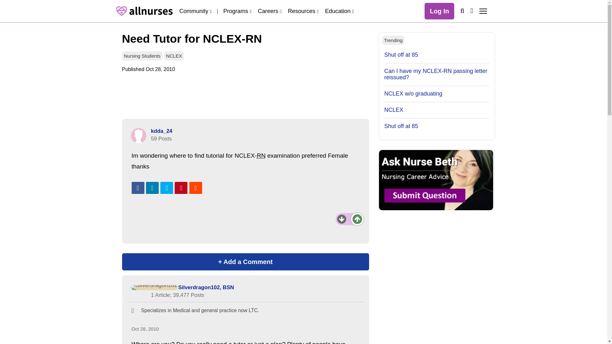 This screenshot has height=344, width=612. I want to click on Share on Twitter, so click(167, 188).